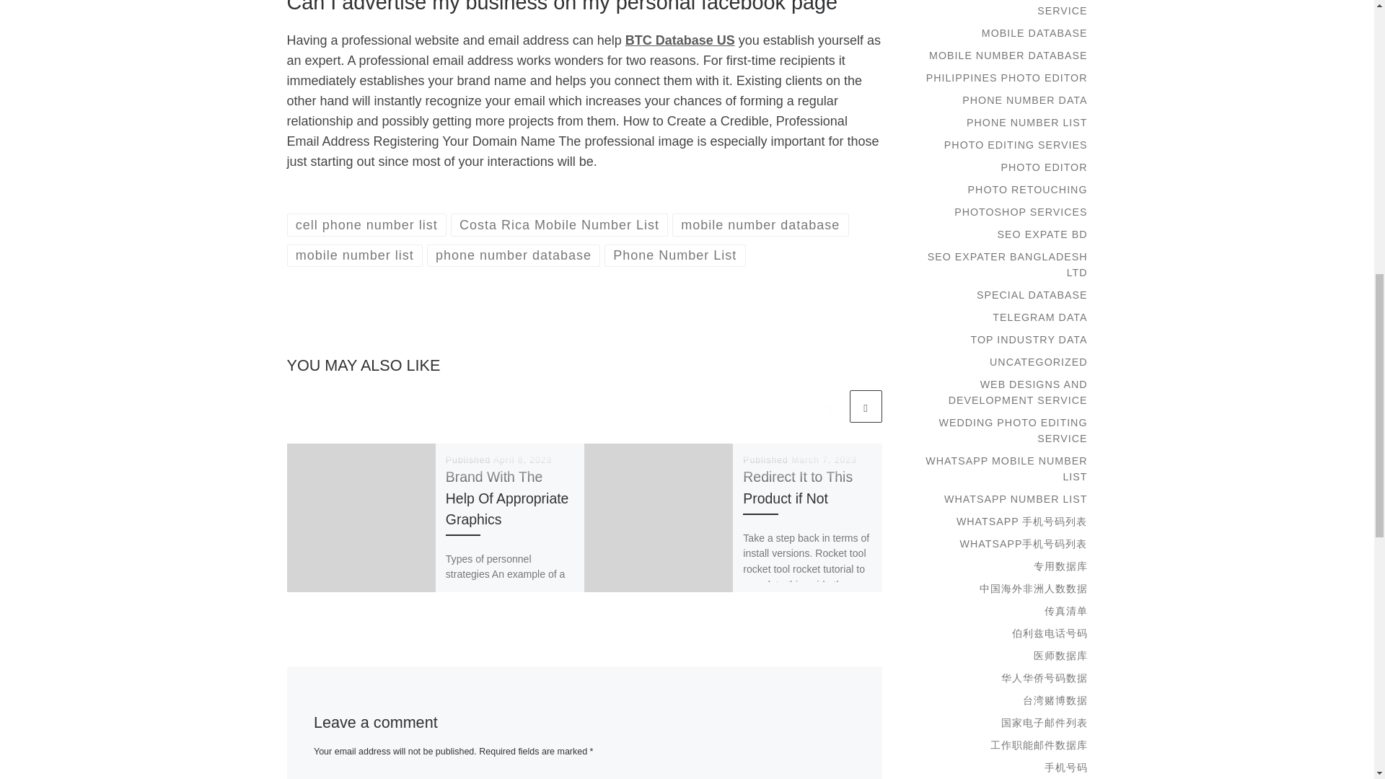  What do you see at coordinates (355, 255) in the screenshot?
I see `View all posts in mobile number list` at bounding box center [355, 255].